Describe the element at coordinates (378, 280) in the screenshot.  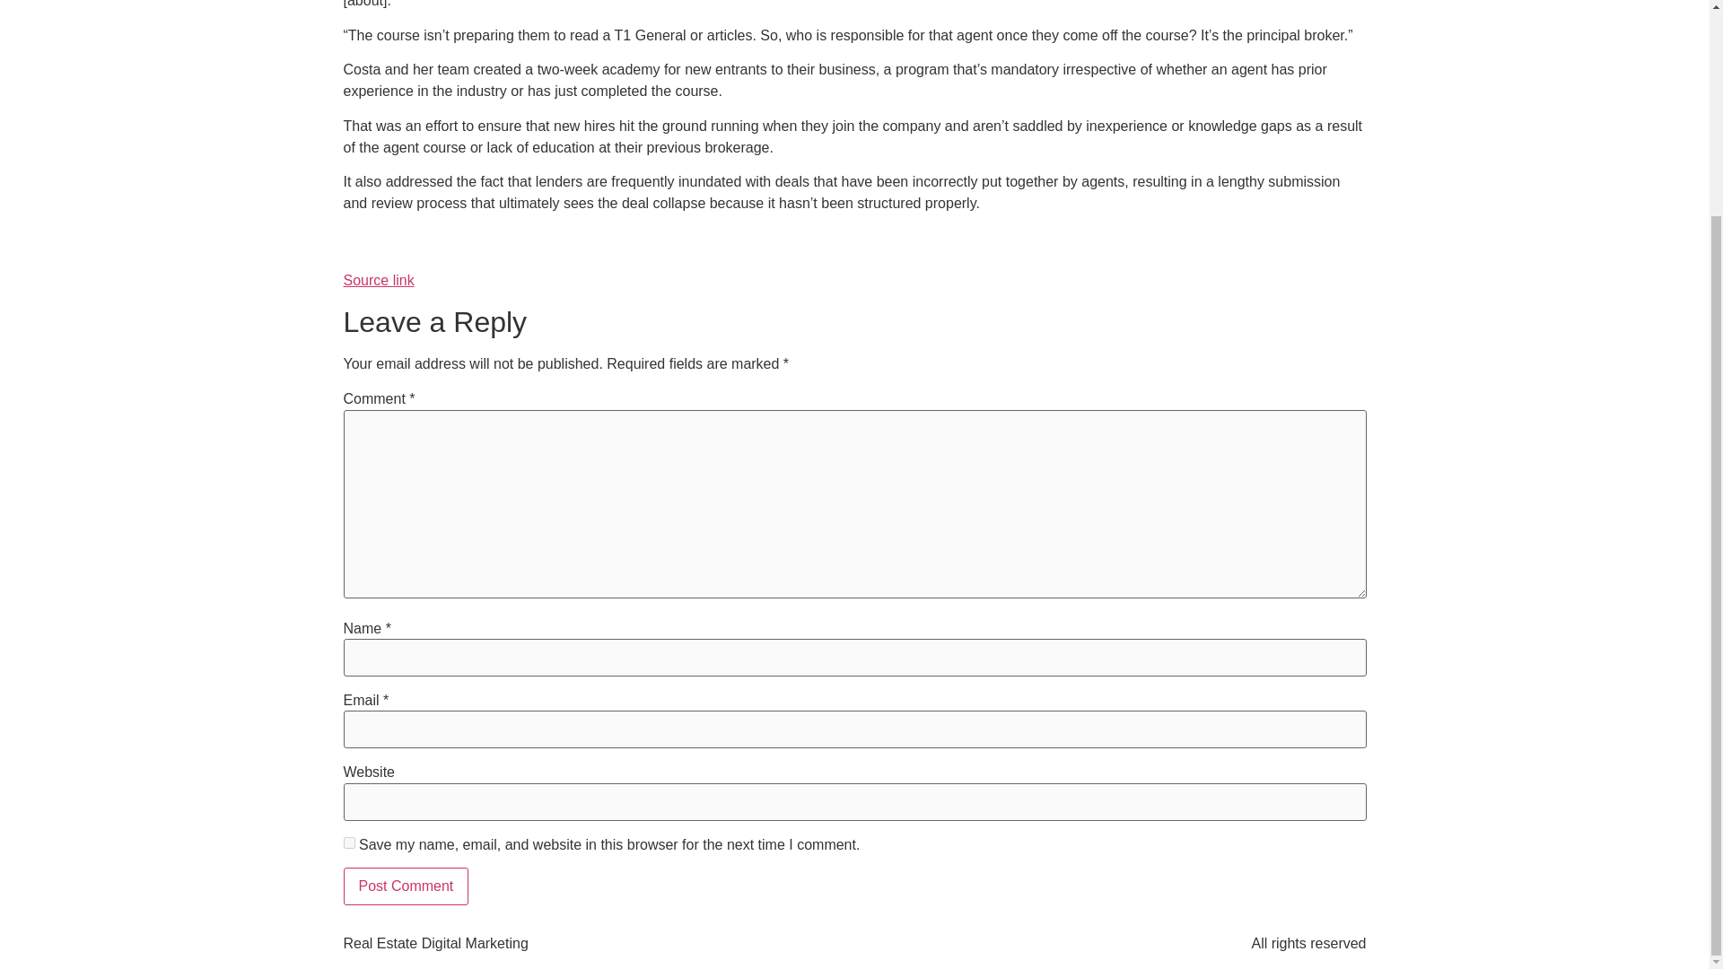
I see `Source link` at that location.